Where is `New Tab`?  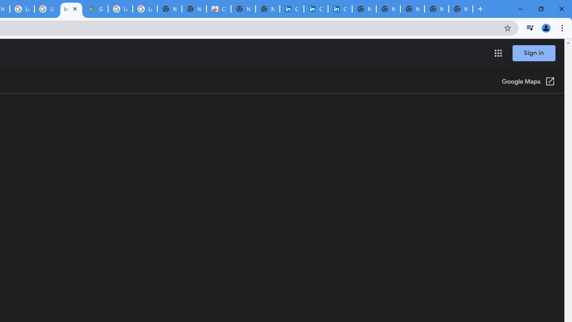
New Tab is located at coordinates (460, 9).